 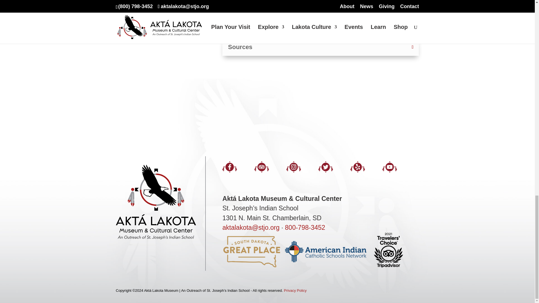 I want to click on Follow on Twitter, so click(x=332, y=170).